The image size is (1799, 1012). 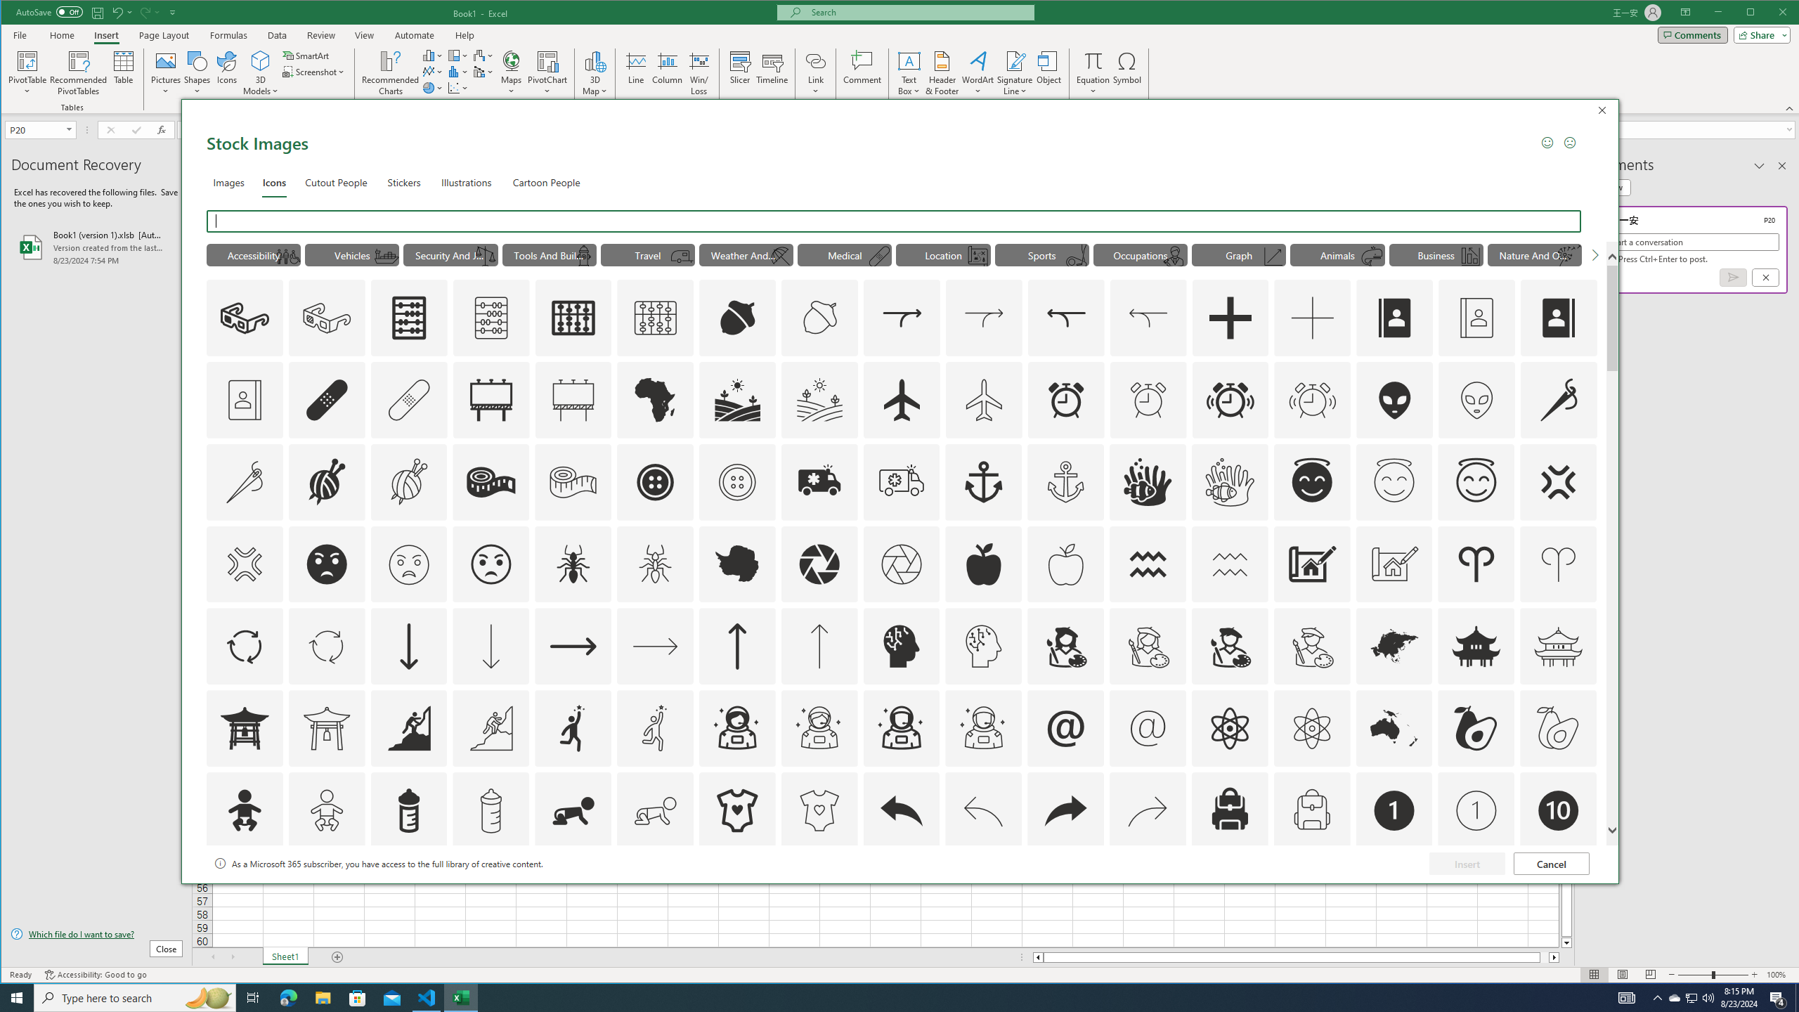 I want to click on PivotTable, so click(x=28, y=60).